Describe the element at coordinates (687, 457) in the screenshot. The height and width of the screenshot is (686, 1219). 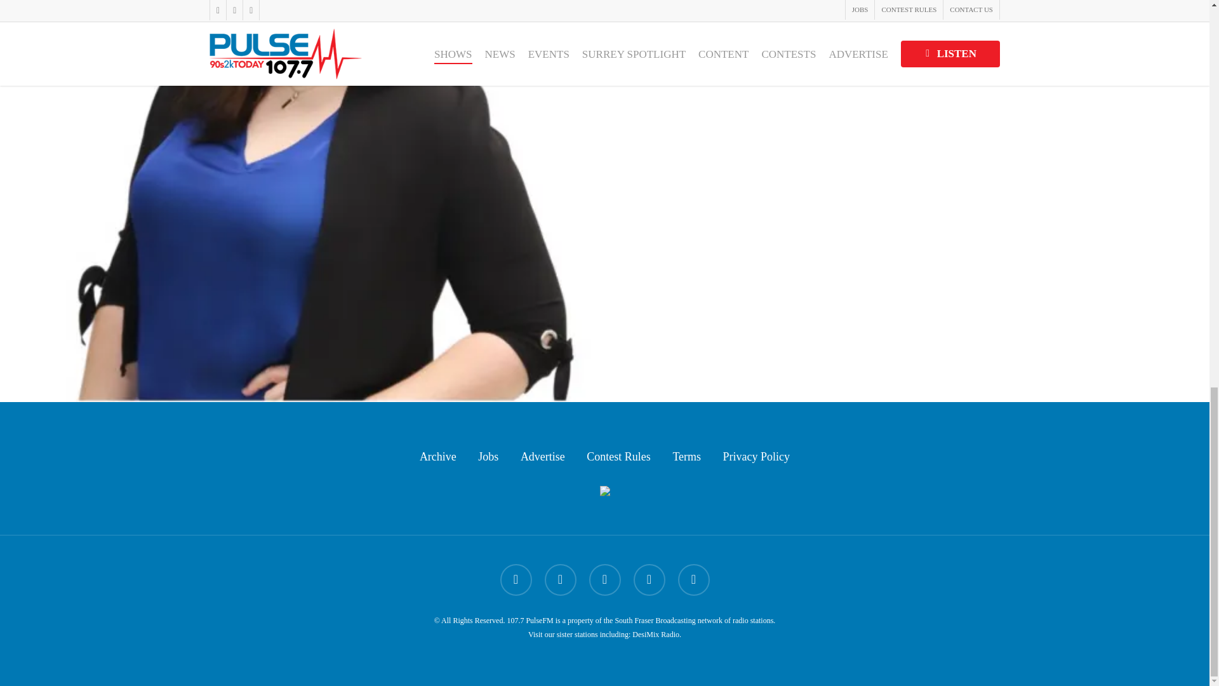
I see `Terms` at that location.